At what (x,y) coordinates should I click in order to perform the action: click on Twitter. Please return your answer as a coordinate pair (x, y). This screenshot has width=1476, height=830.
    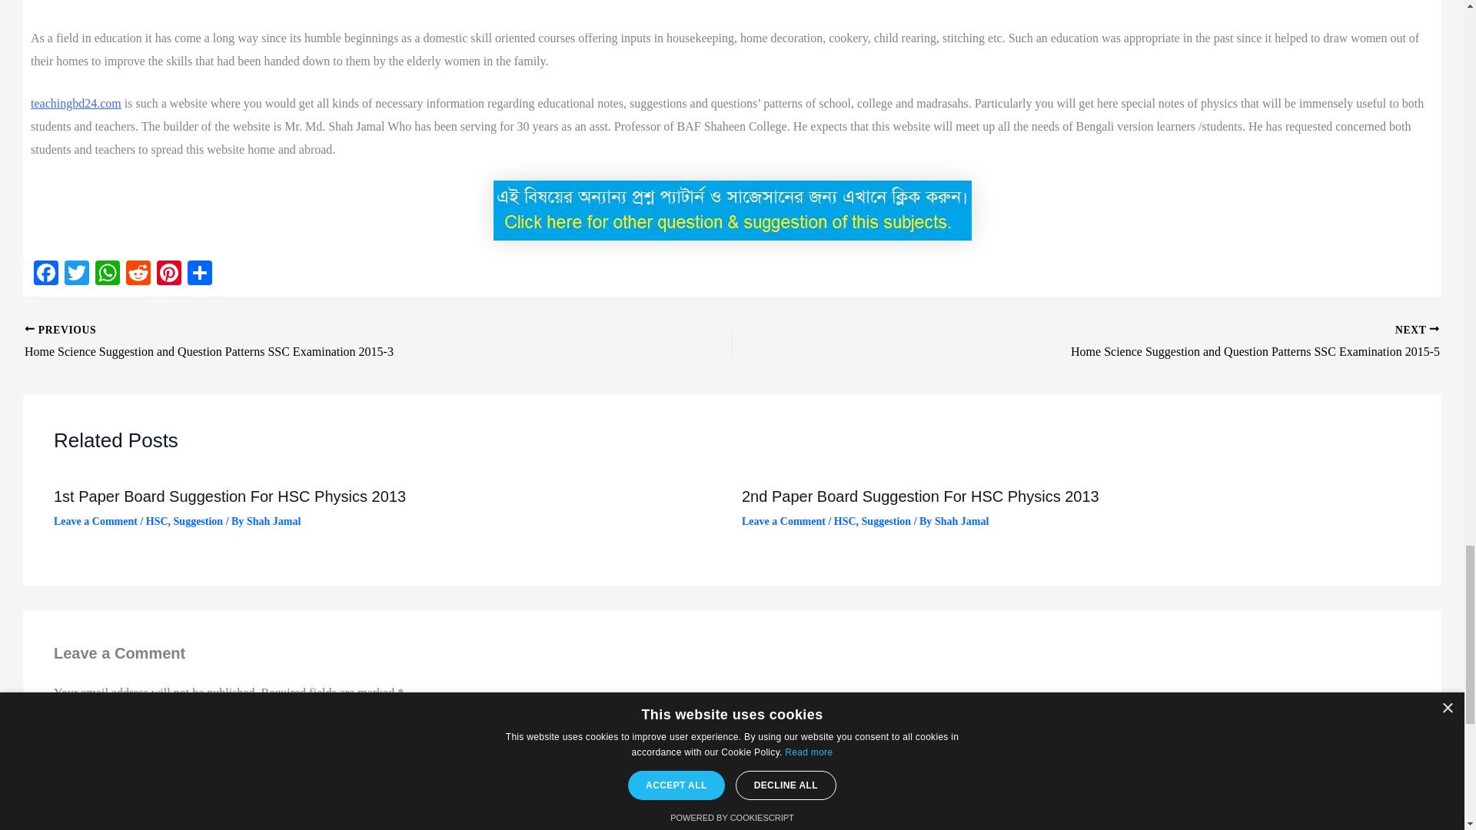
    Looking at the image, I should click on (77, 274).